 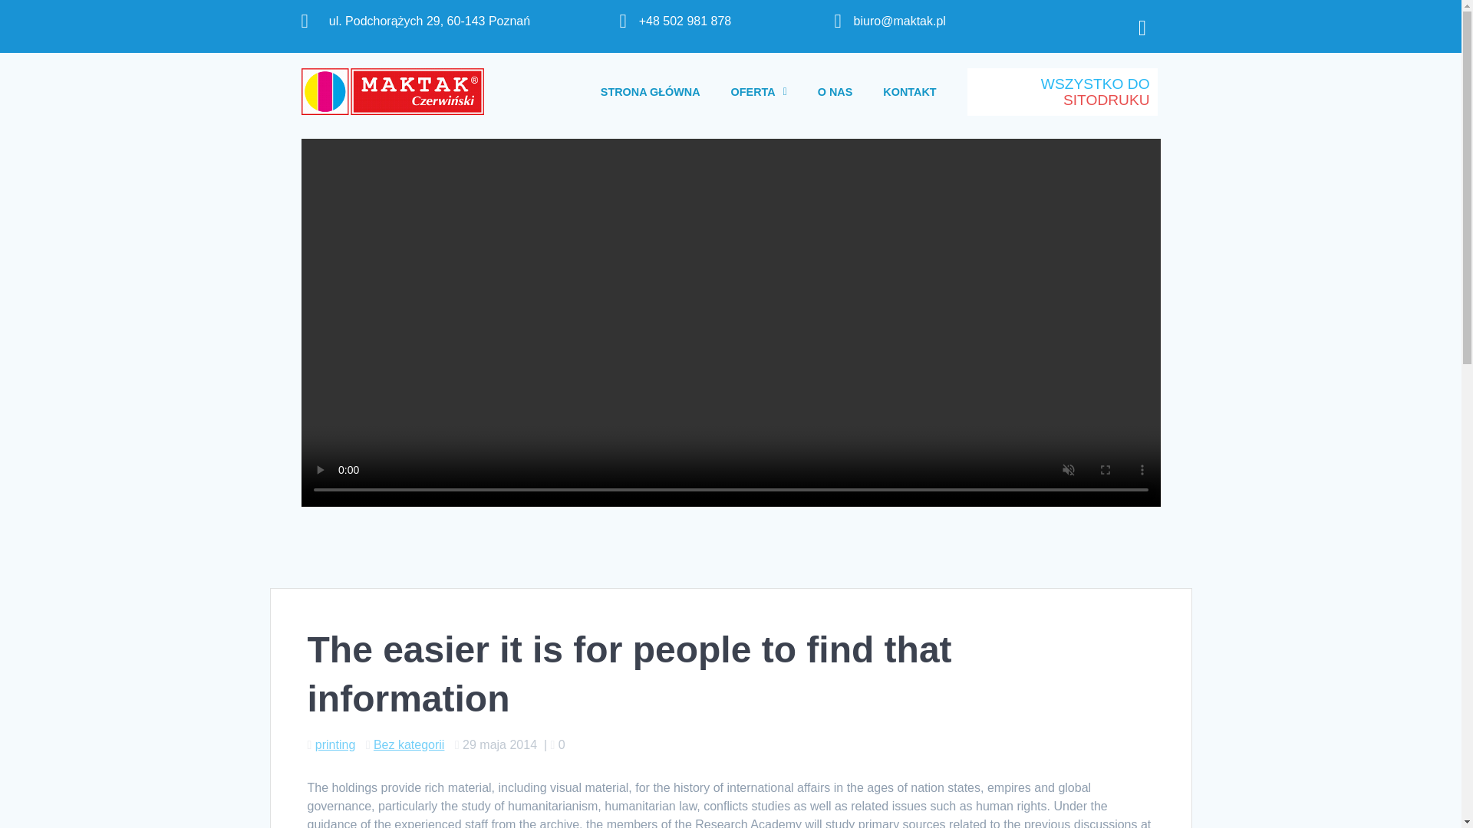 What do you see at coordinates (835, 92) in the screenshot?
I see `O NAS` at bounding box center [835, 92].